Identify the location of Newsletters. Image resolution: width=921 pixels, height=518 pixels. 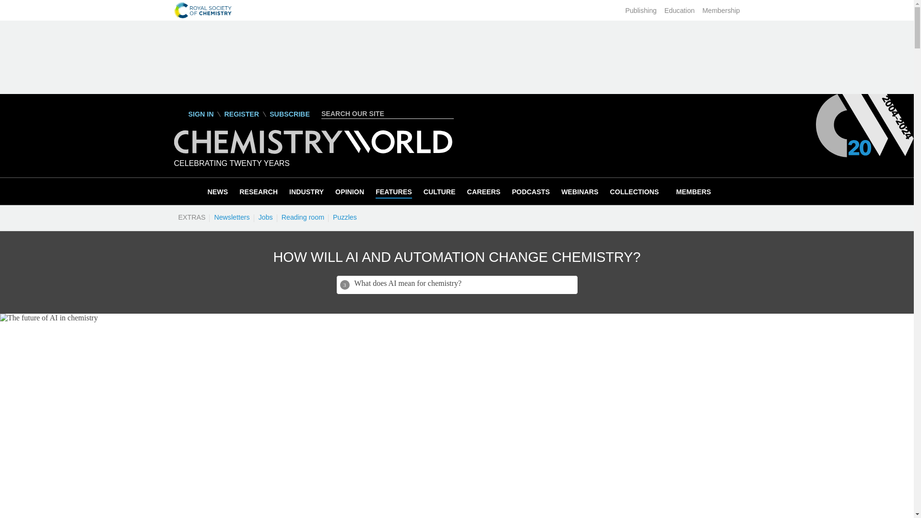
(232, 217).